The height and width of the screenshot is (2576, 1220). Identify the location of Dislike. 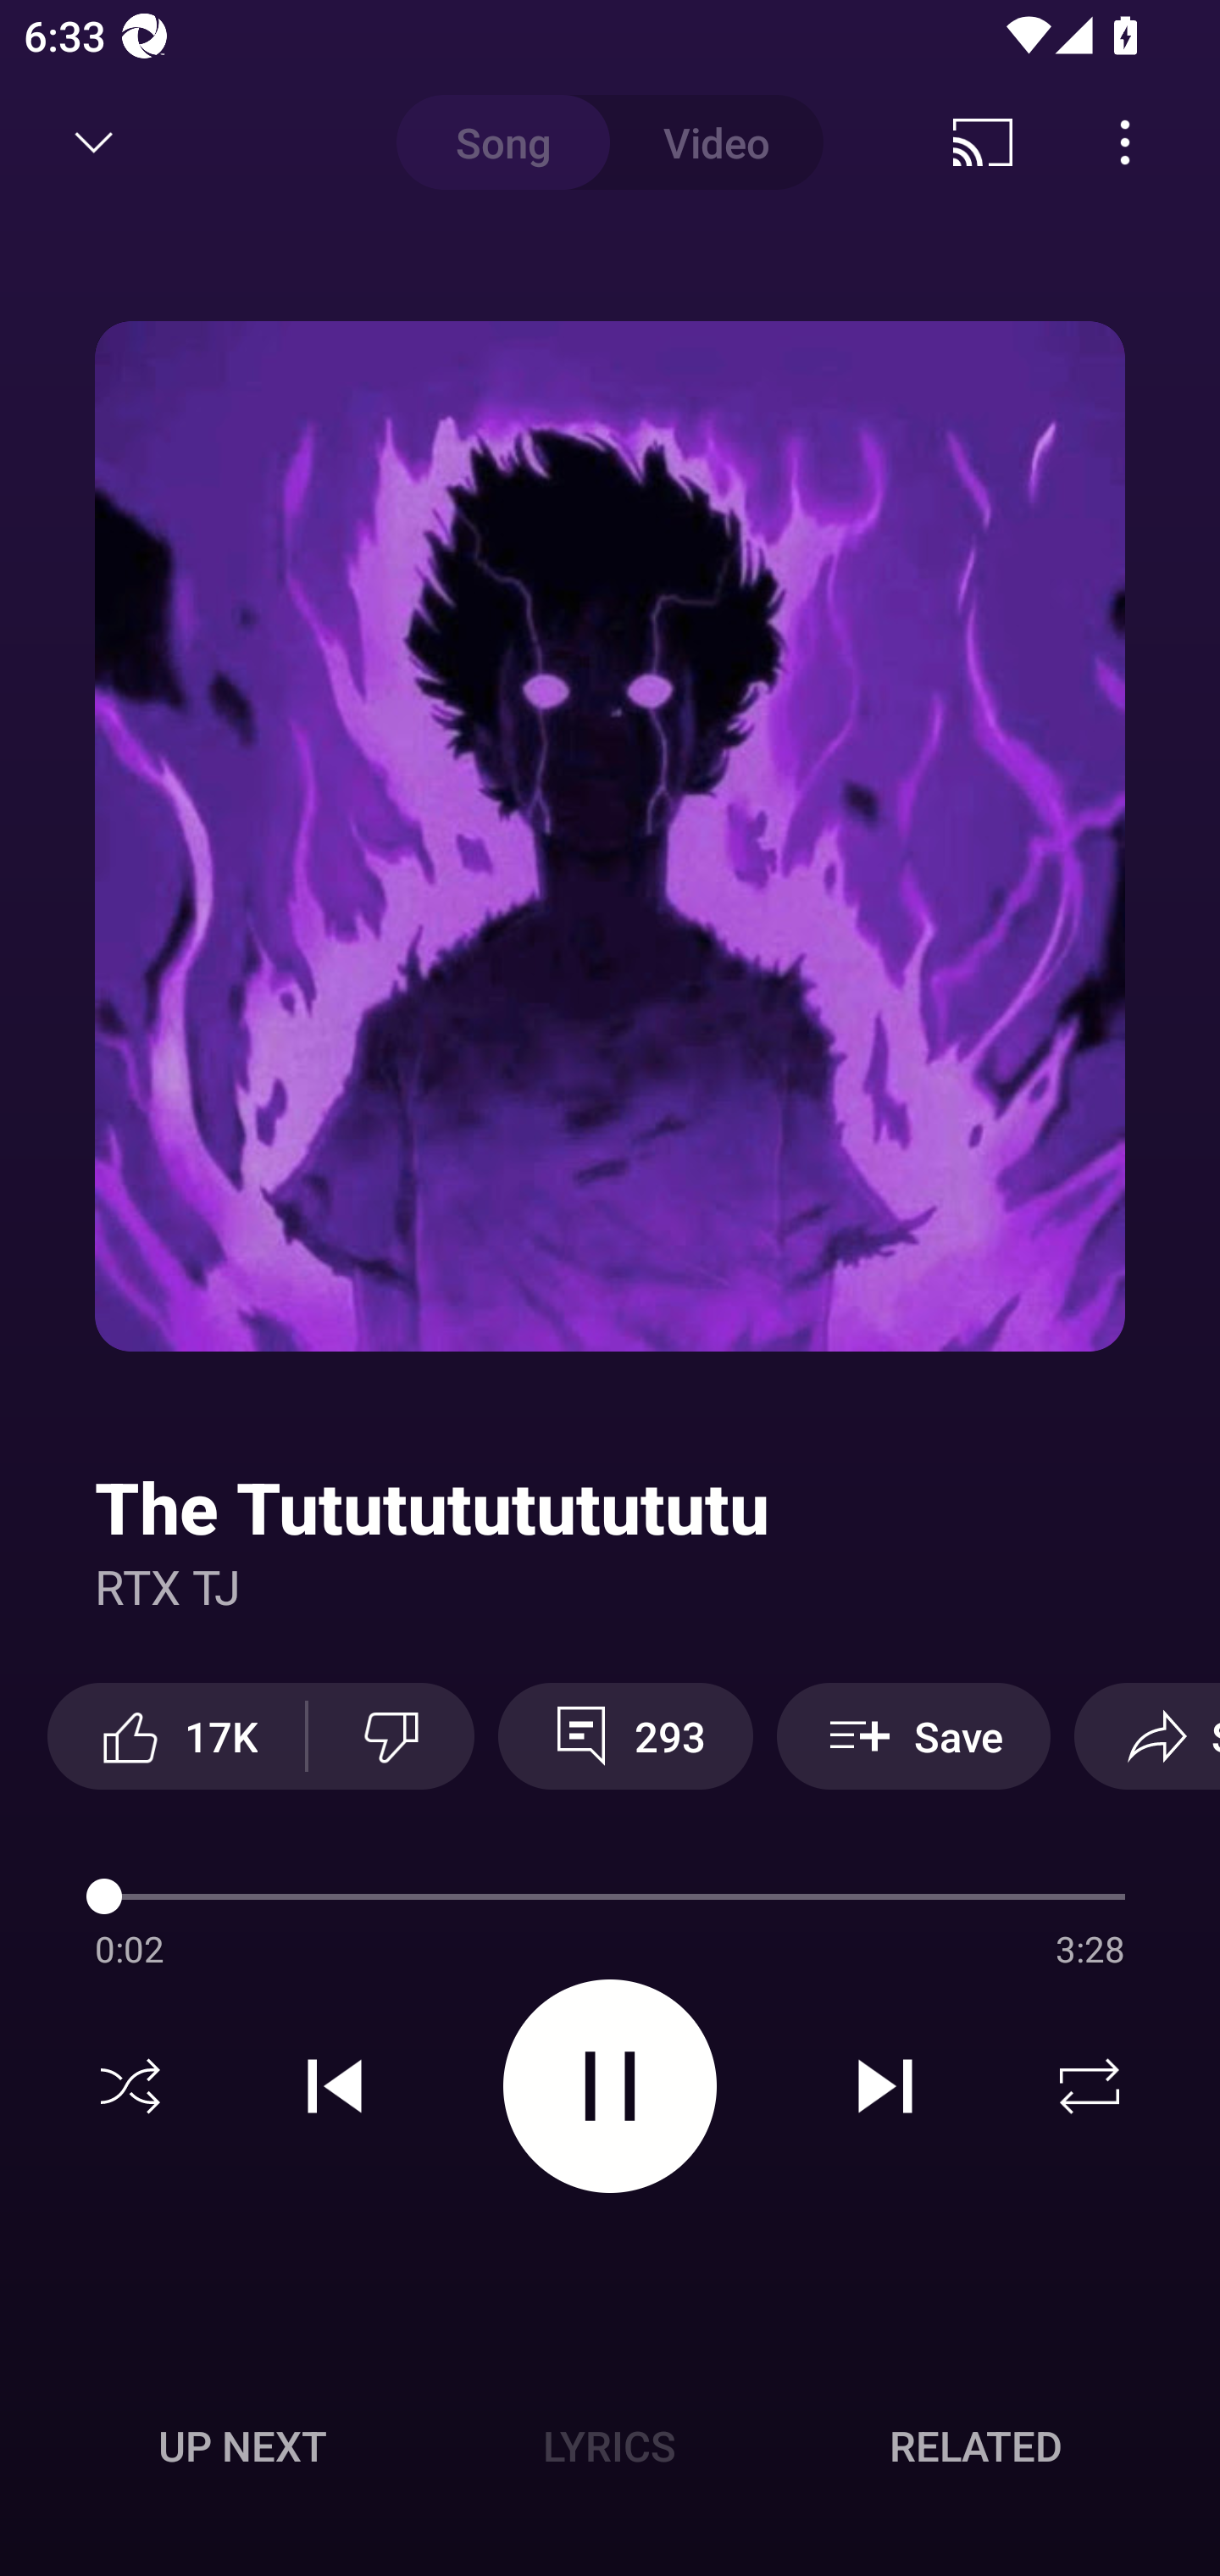
(391, 1735).